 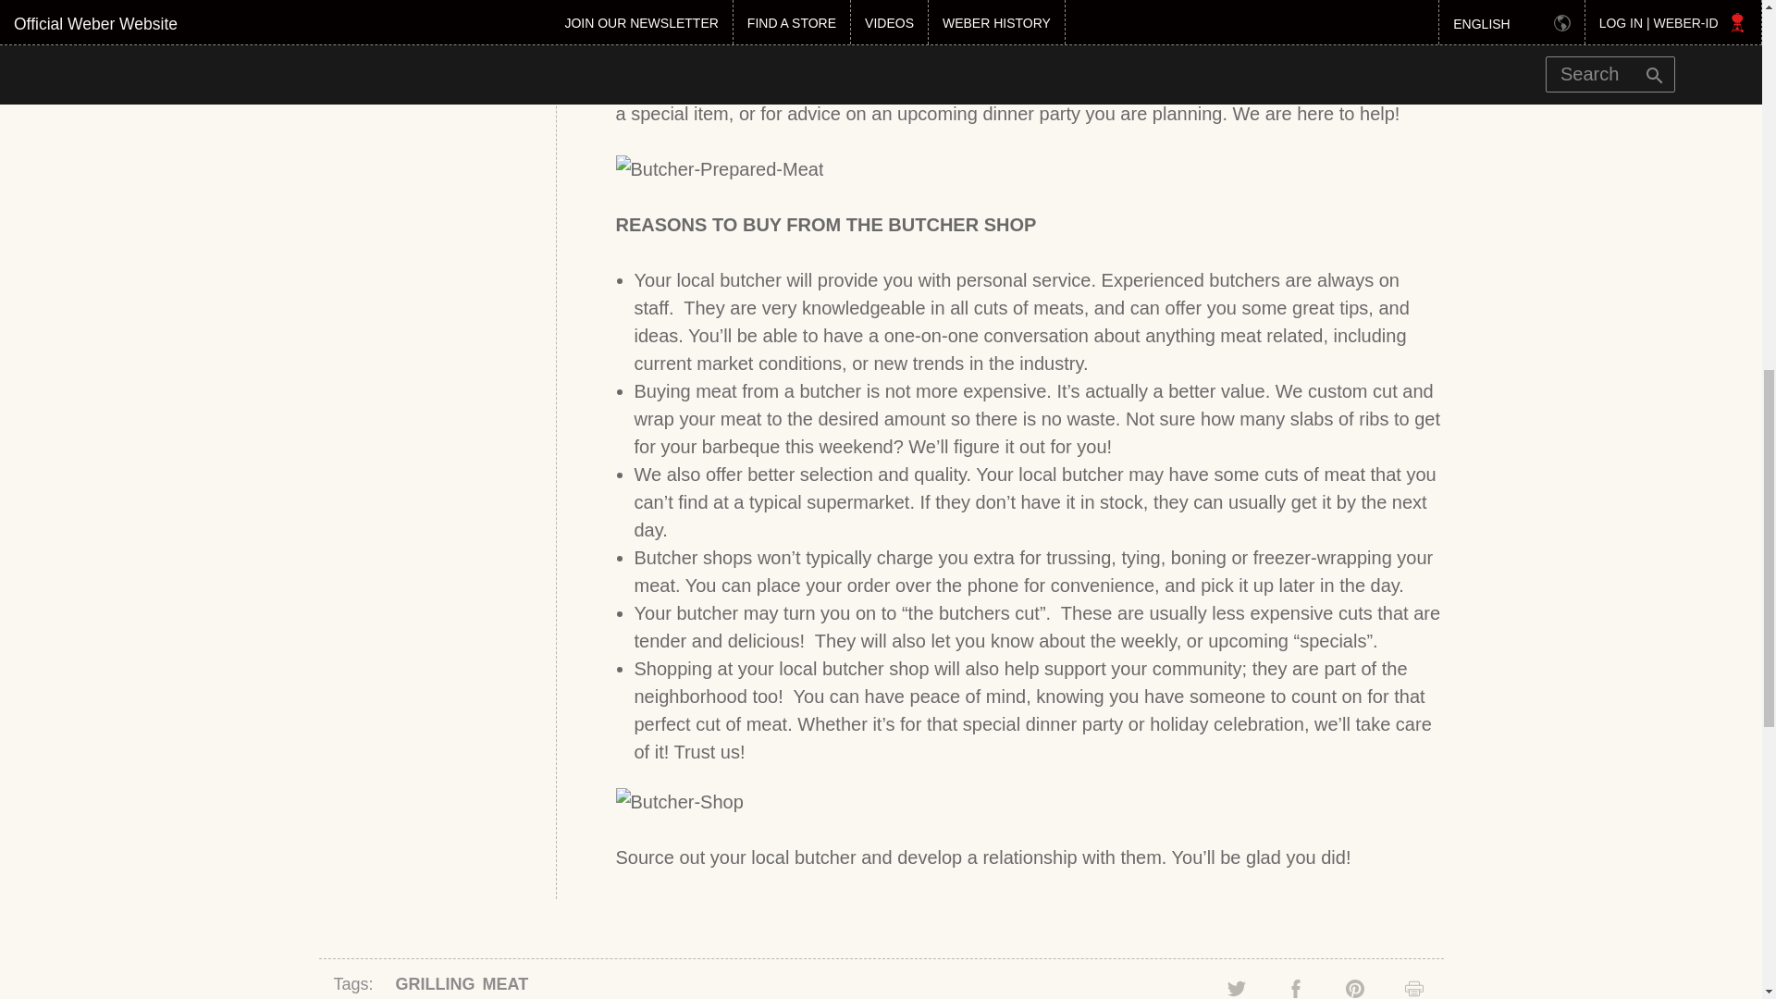 What do you see at coordinates (1236, 988) in the screenshot?
I see `Twitter` at bounding box center [1236, 988].